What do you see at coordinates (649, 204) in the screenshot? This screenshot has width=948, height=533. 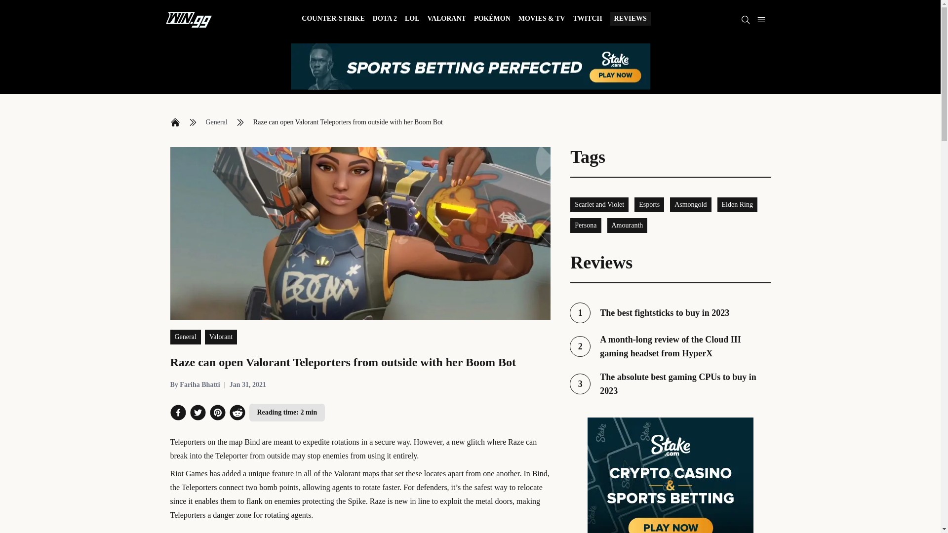 I see `Esports` at bounding box center [649, 204].